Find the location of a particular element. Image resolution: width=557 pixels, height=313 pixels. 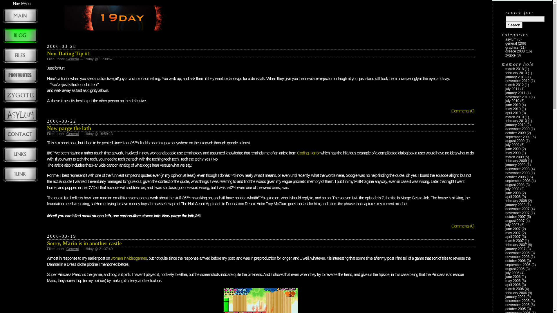

may 2009 is located at coordinates (513, 153).